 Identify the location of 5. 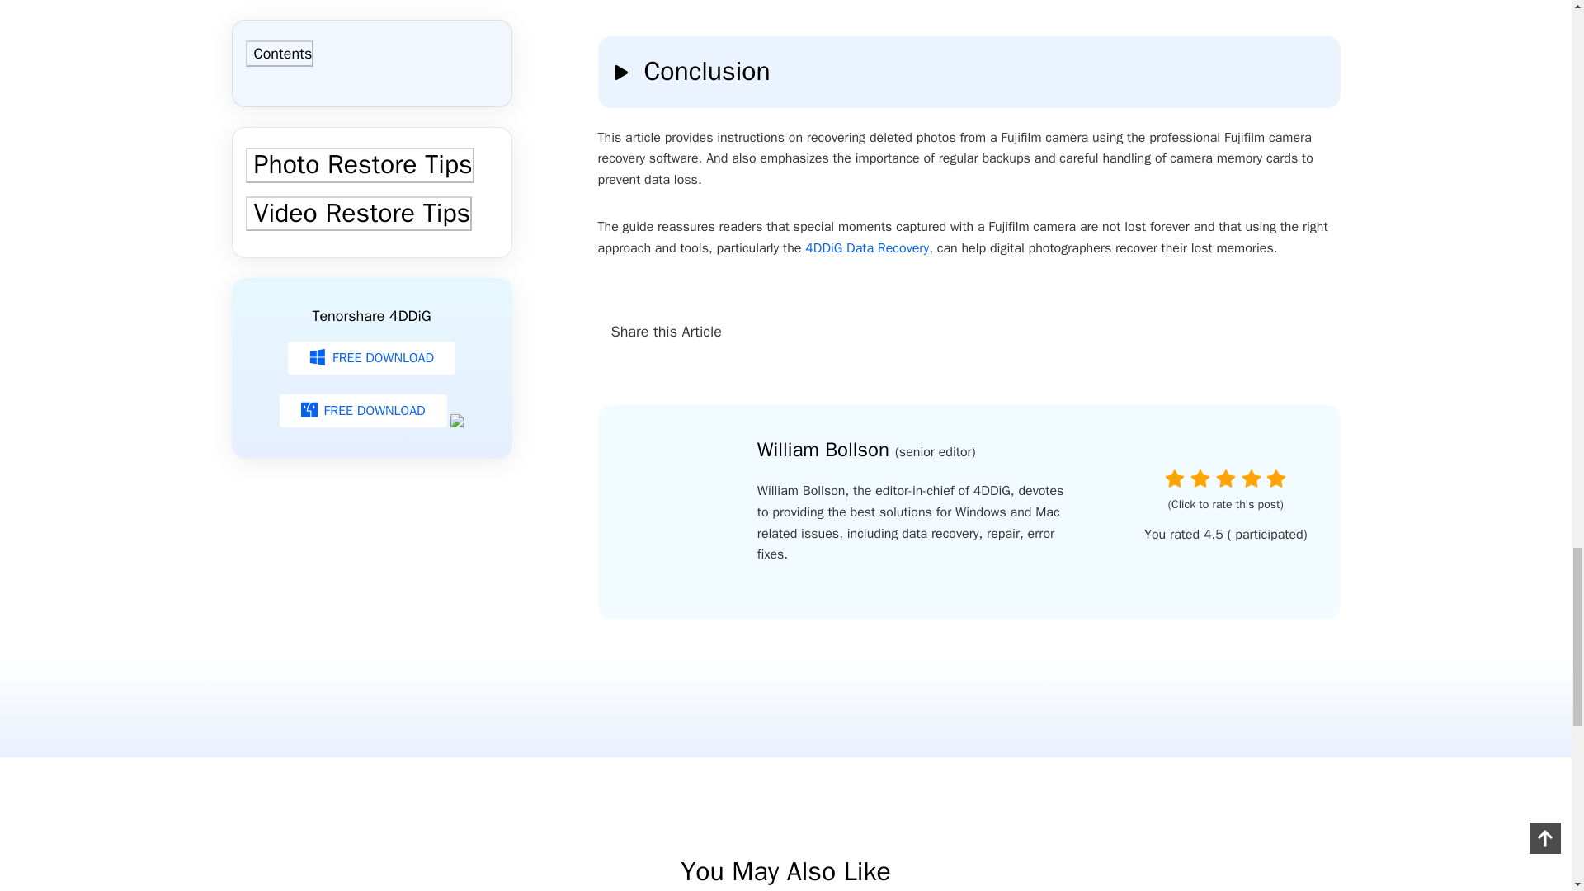
(1275, 478).